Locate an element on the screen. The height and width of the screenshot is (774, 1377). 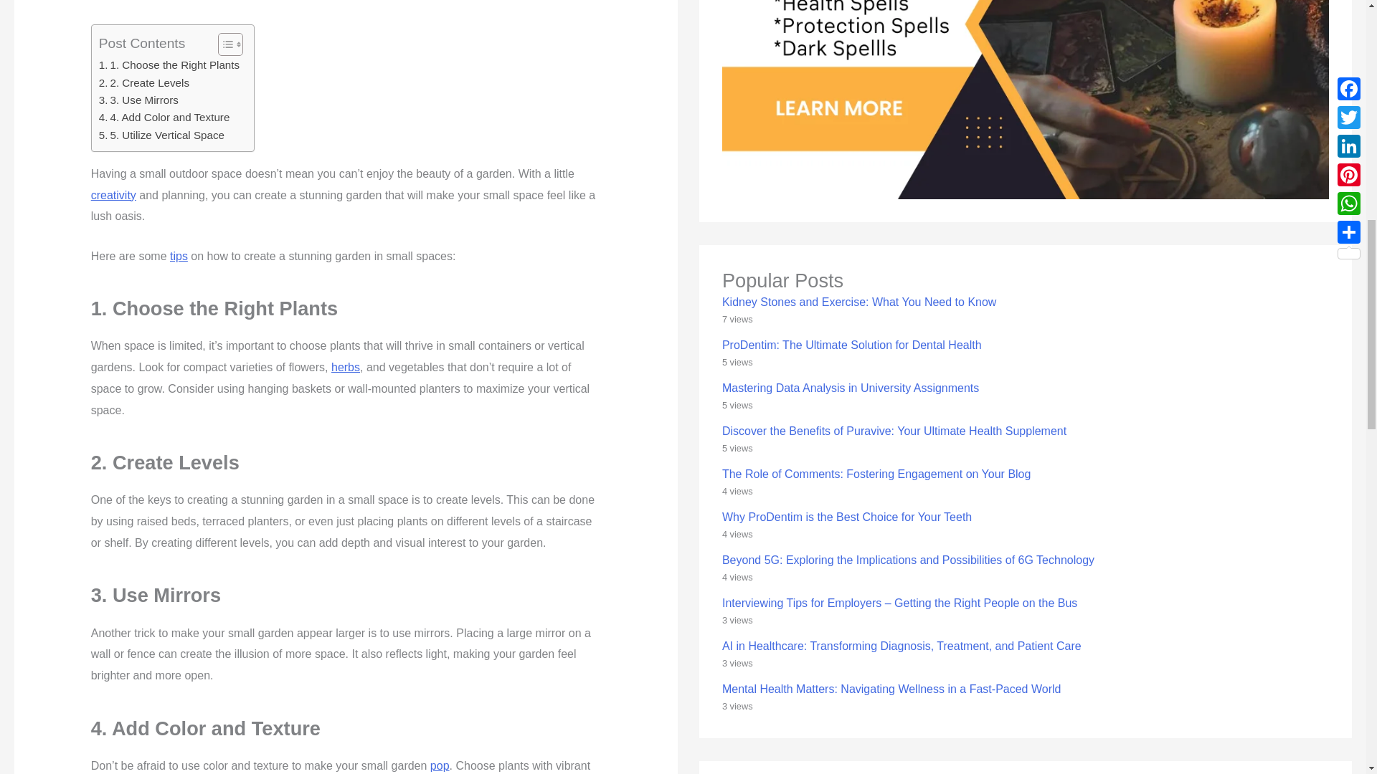
1. Choose the Right Plants is located at coordinates (169, 64).